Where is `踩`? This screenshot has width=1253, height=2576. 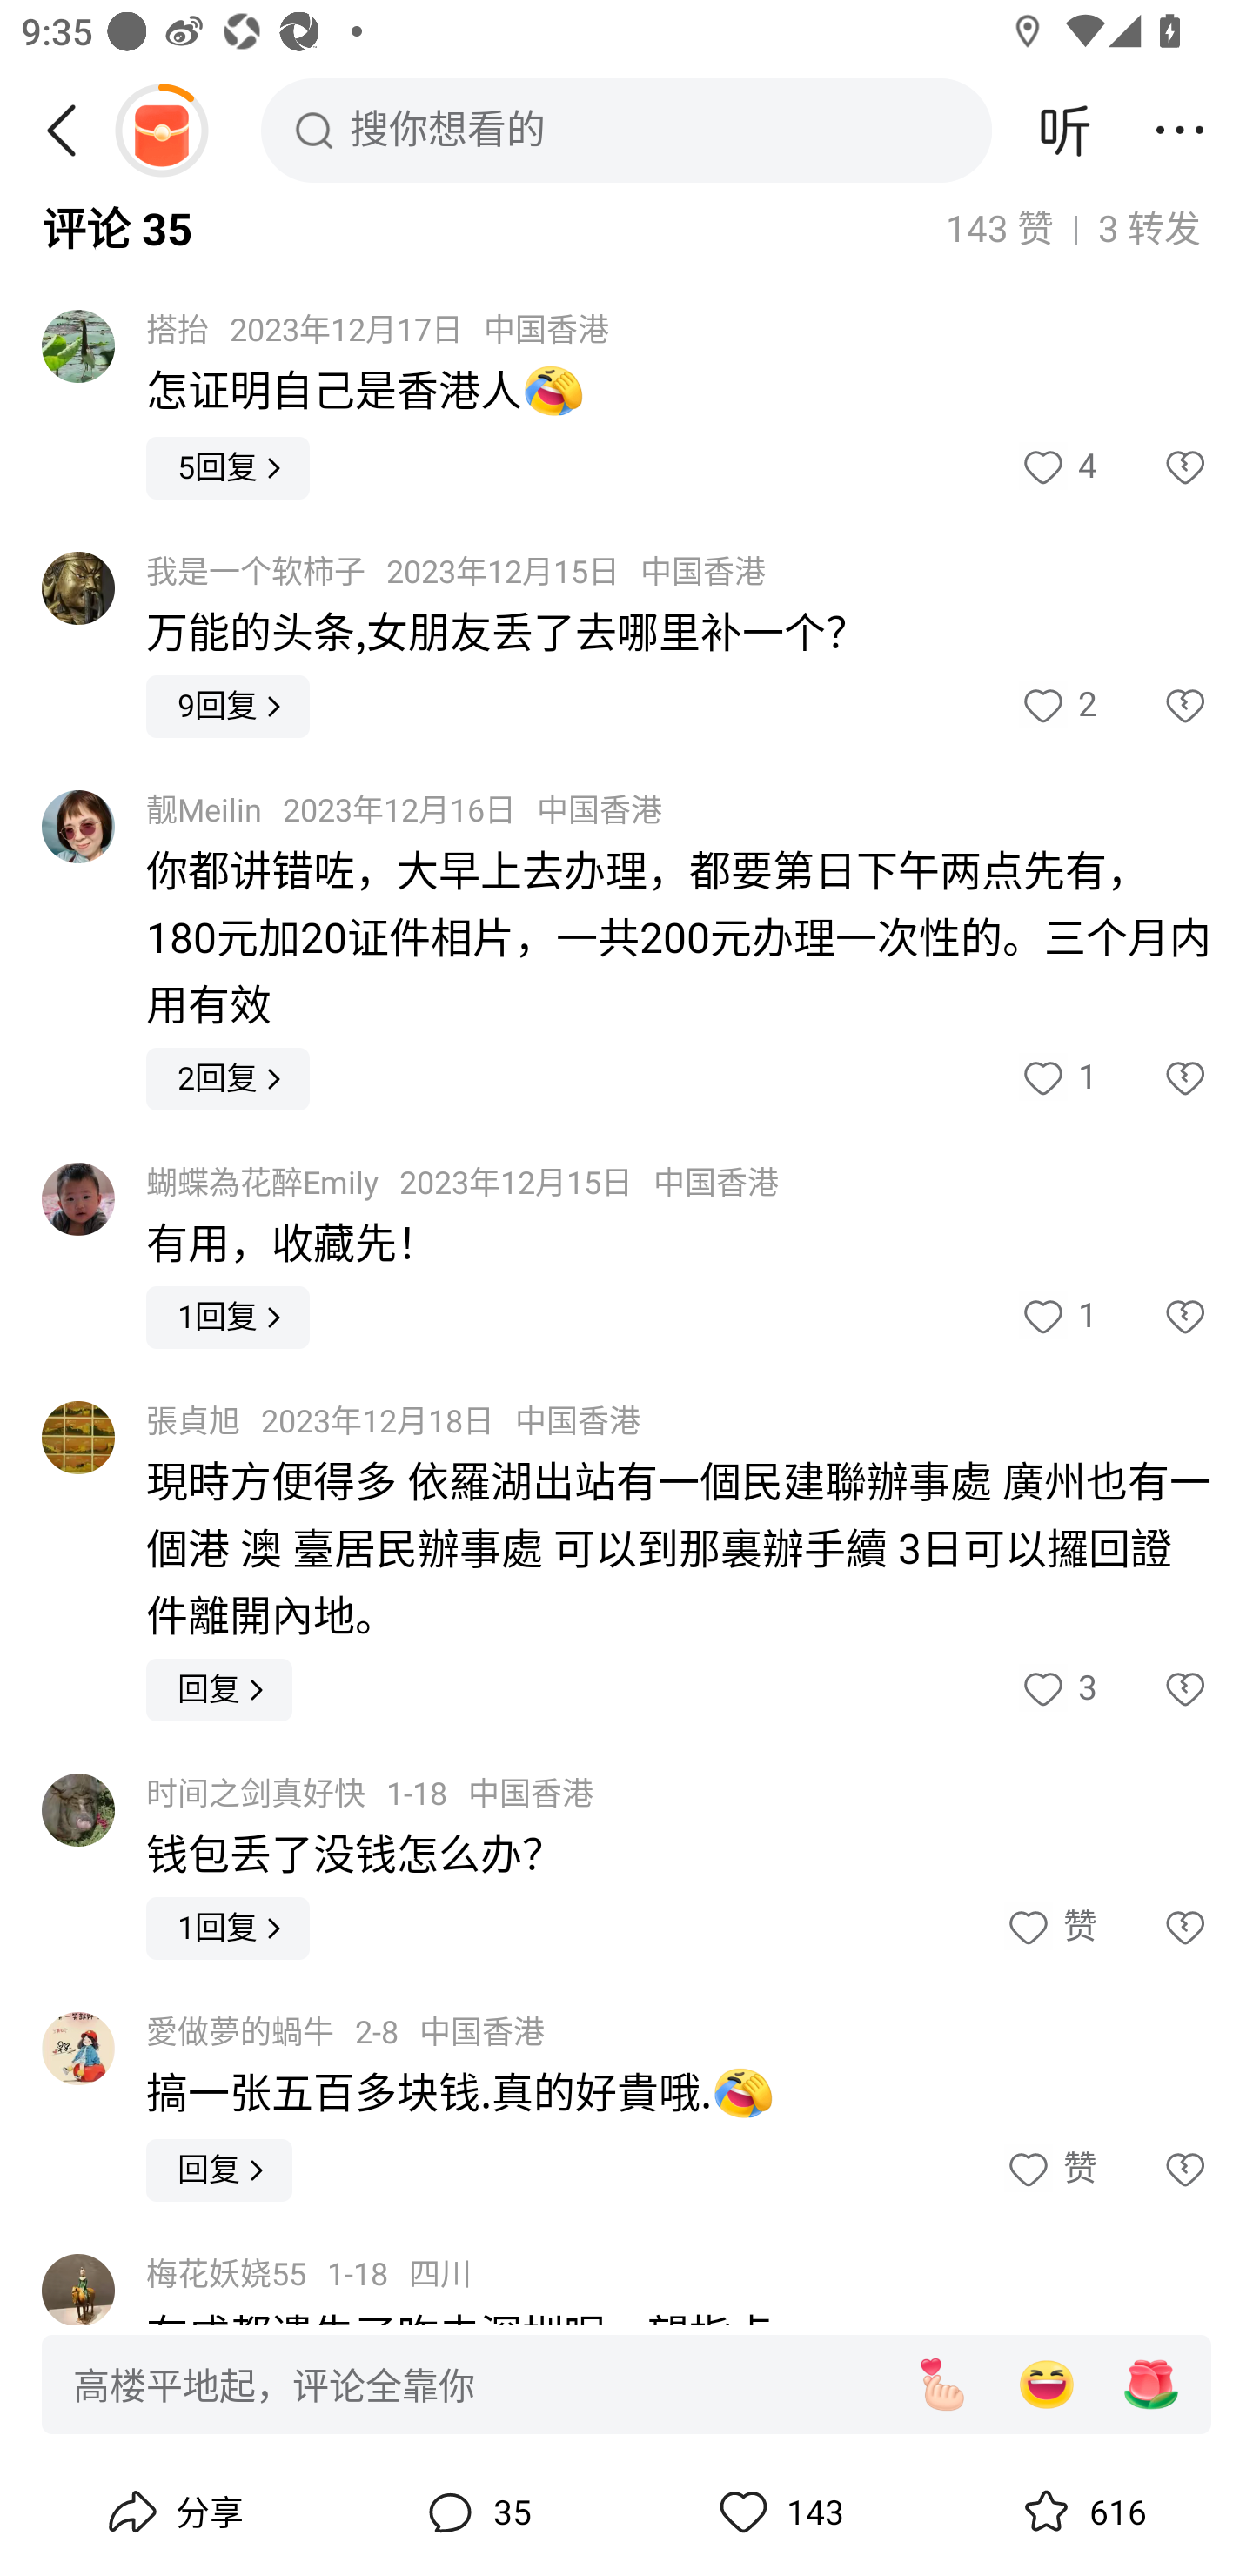
踩 is located at coordinates (1154, 1929).